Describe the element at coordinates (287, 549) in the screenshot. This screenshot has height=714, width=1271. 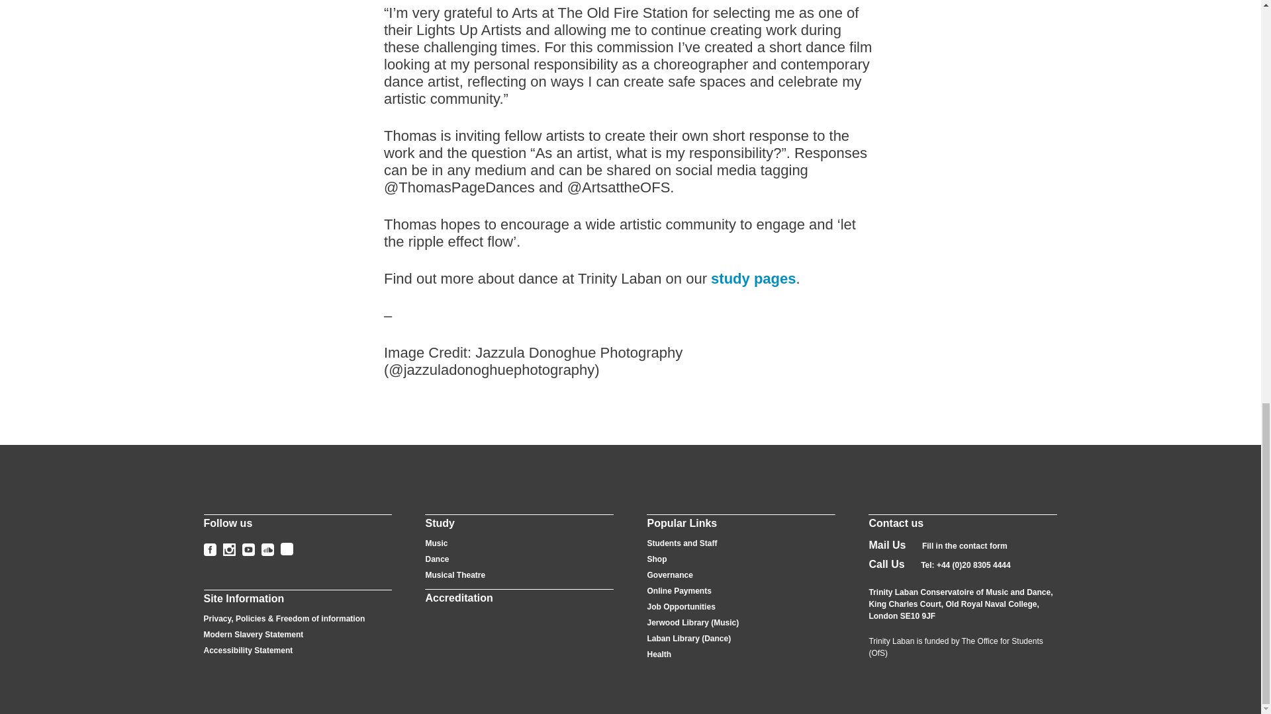
I see `Trinity Laban's Tiktok profile` at that location.